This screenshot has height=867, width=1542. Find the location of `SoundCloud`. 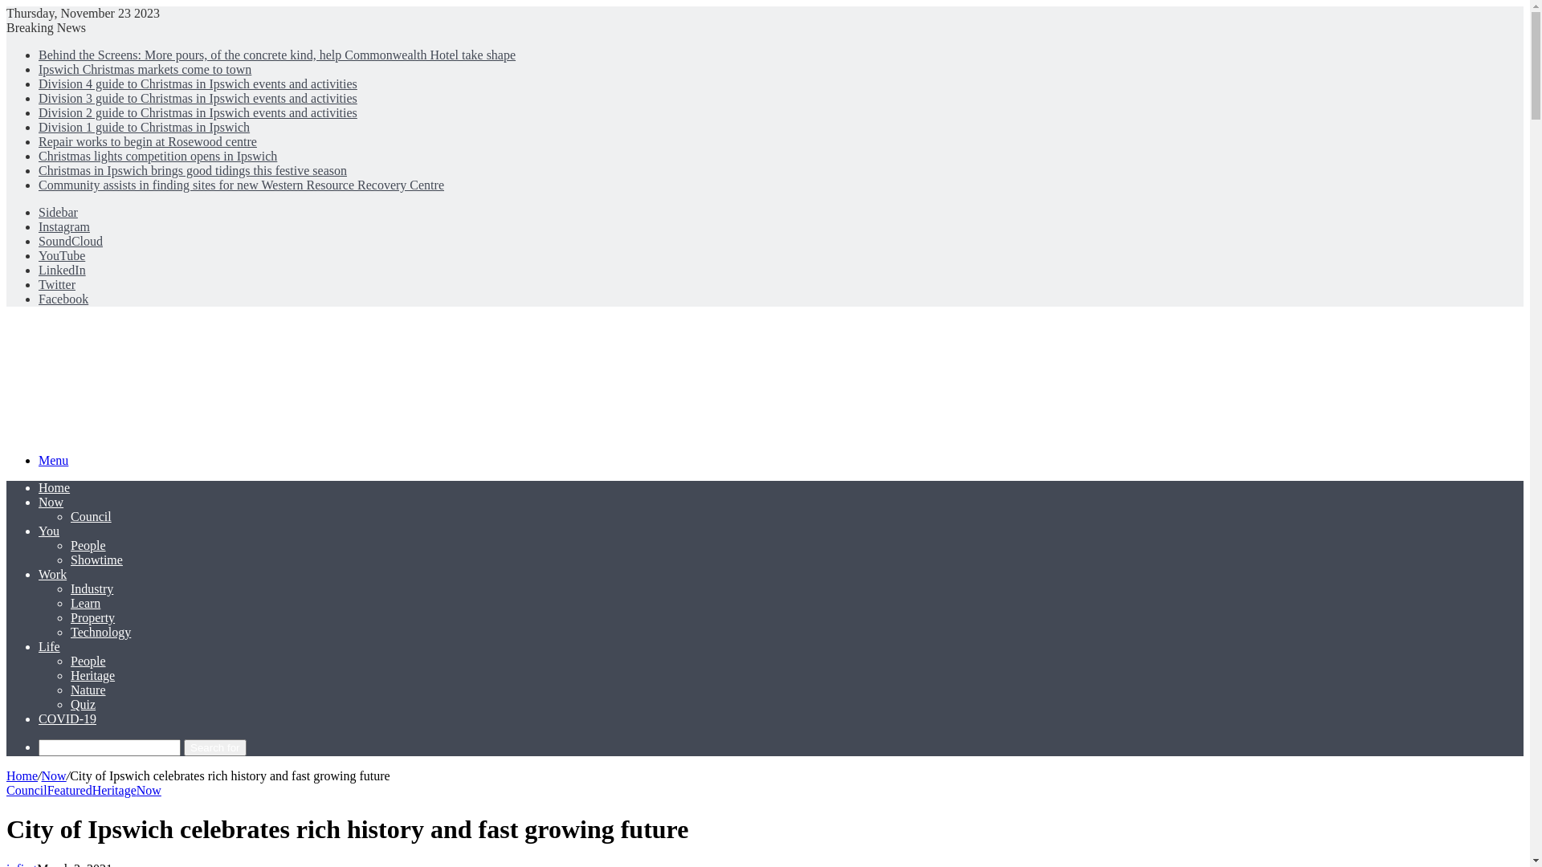

SoundCloud is located at coordinates (71, 241).